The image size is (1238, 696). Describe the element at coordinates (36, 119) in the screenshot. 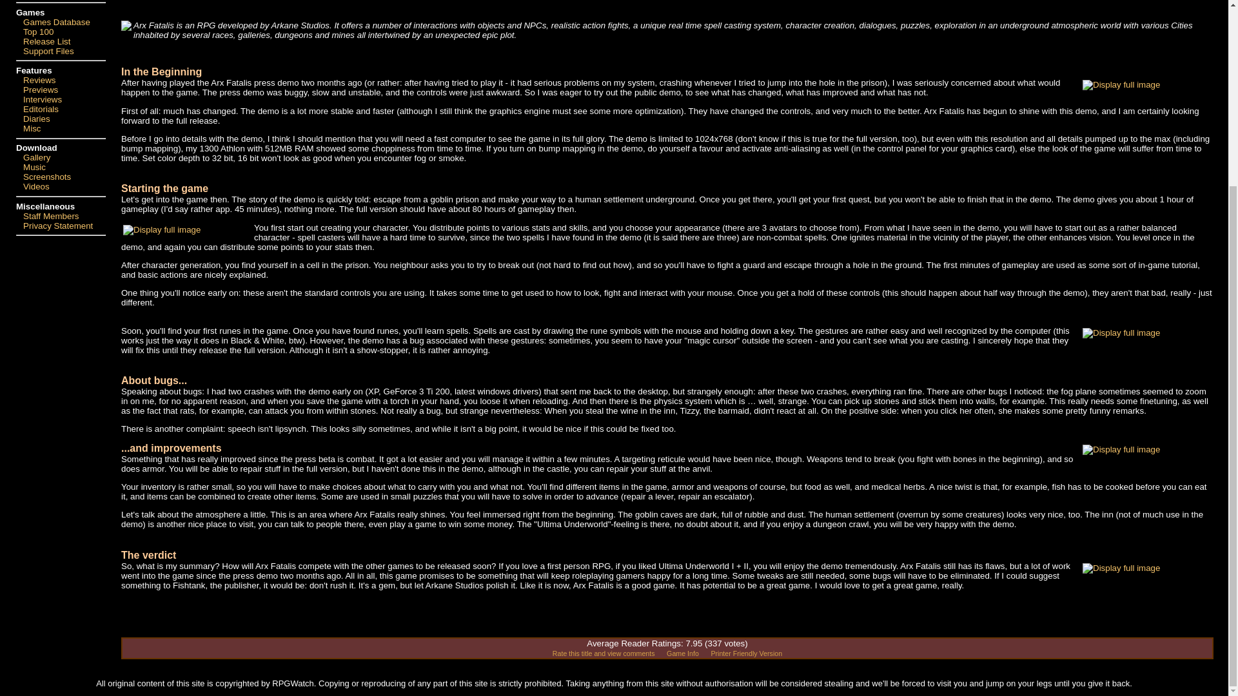

I see `Diaries` at that location.